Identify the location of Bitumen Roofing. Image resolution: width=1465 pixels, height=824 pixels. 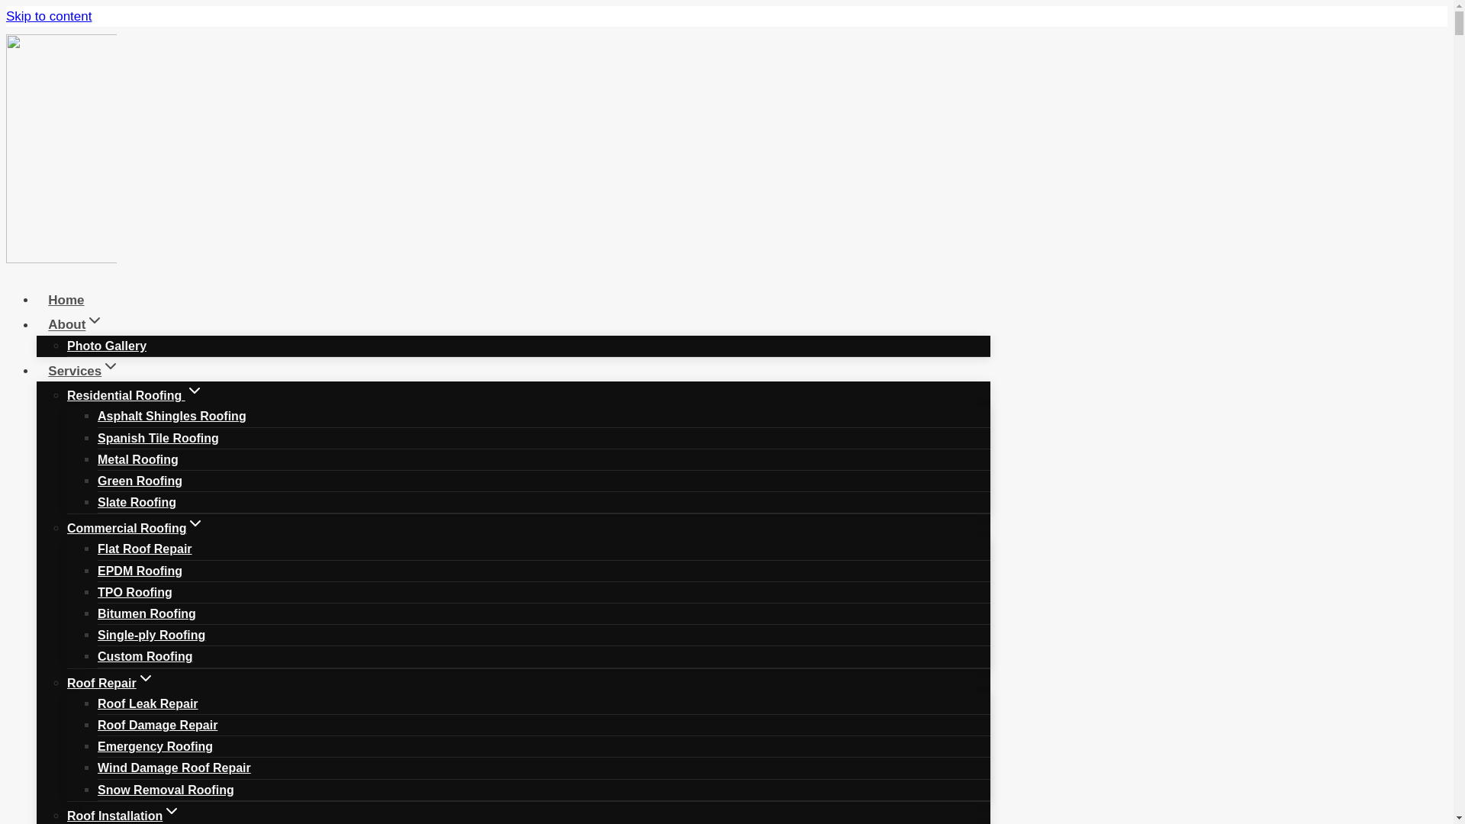
(146, 613).